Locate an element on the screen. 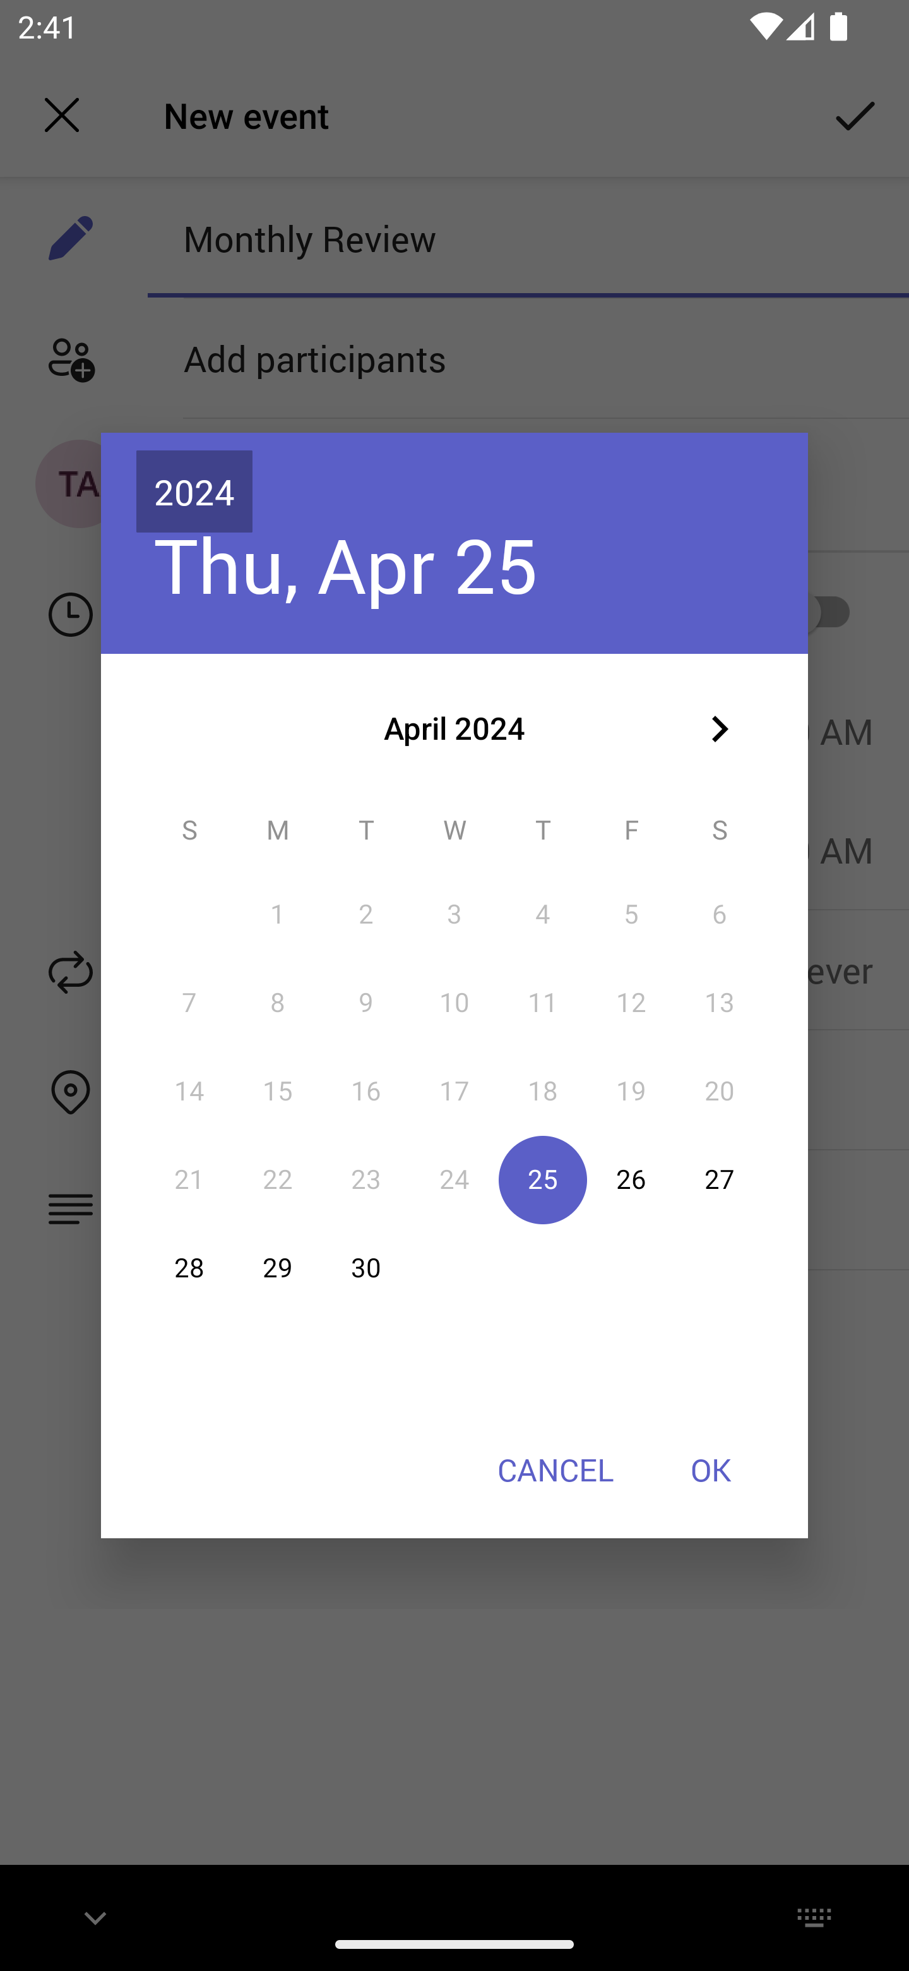  2 02 April 2024 is located at coordinates (365, 915).